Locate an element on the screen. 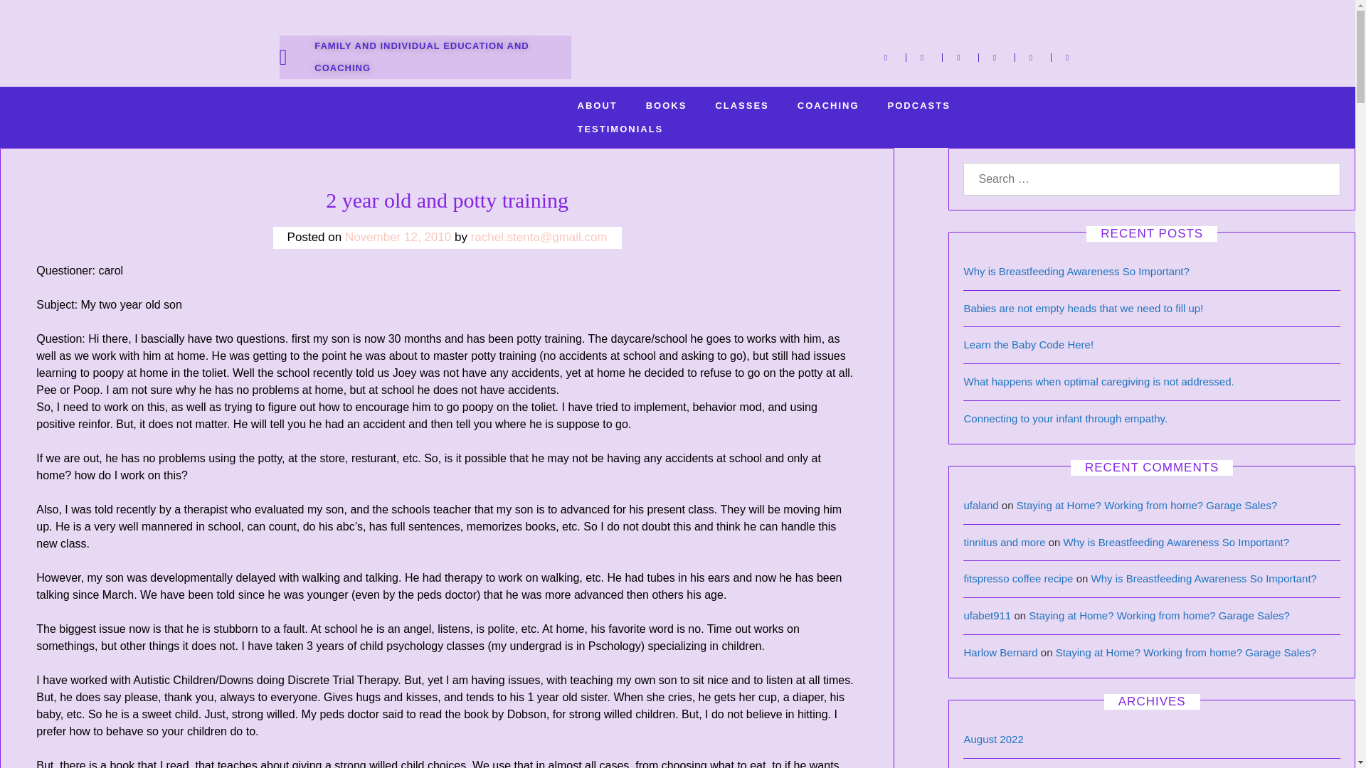 The width and height of the screenshot is (1366, 768). Why is Breastfeeding Awareness So Important? is located at coordinates (1177, 542).